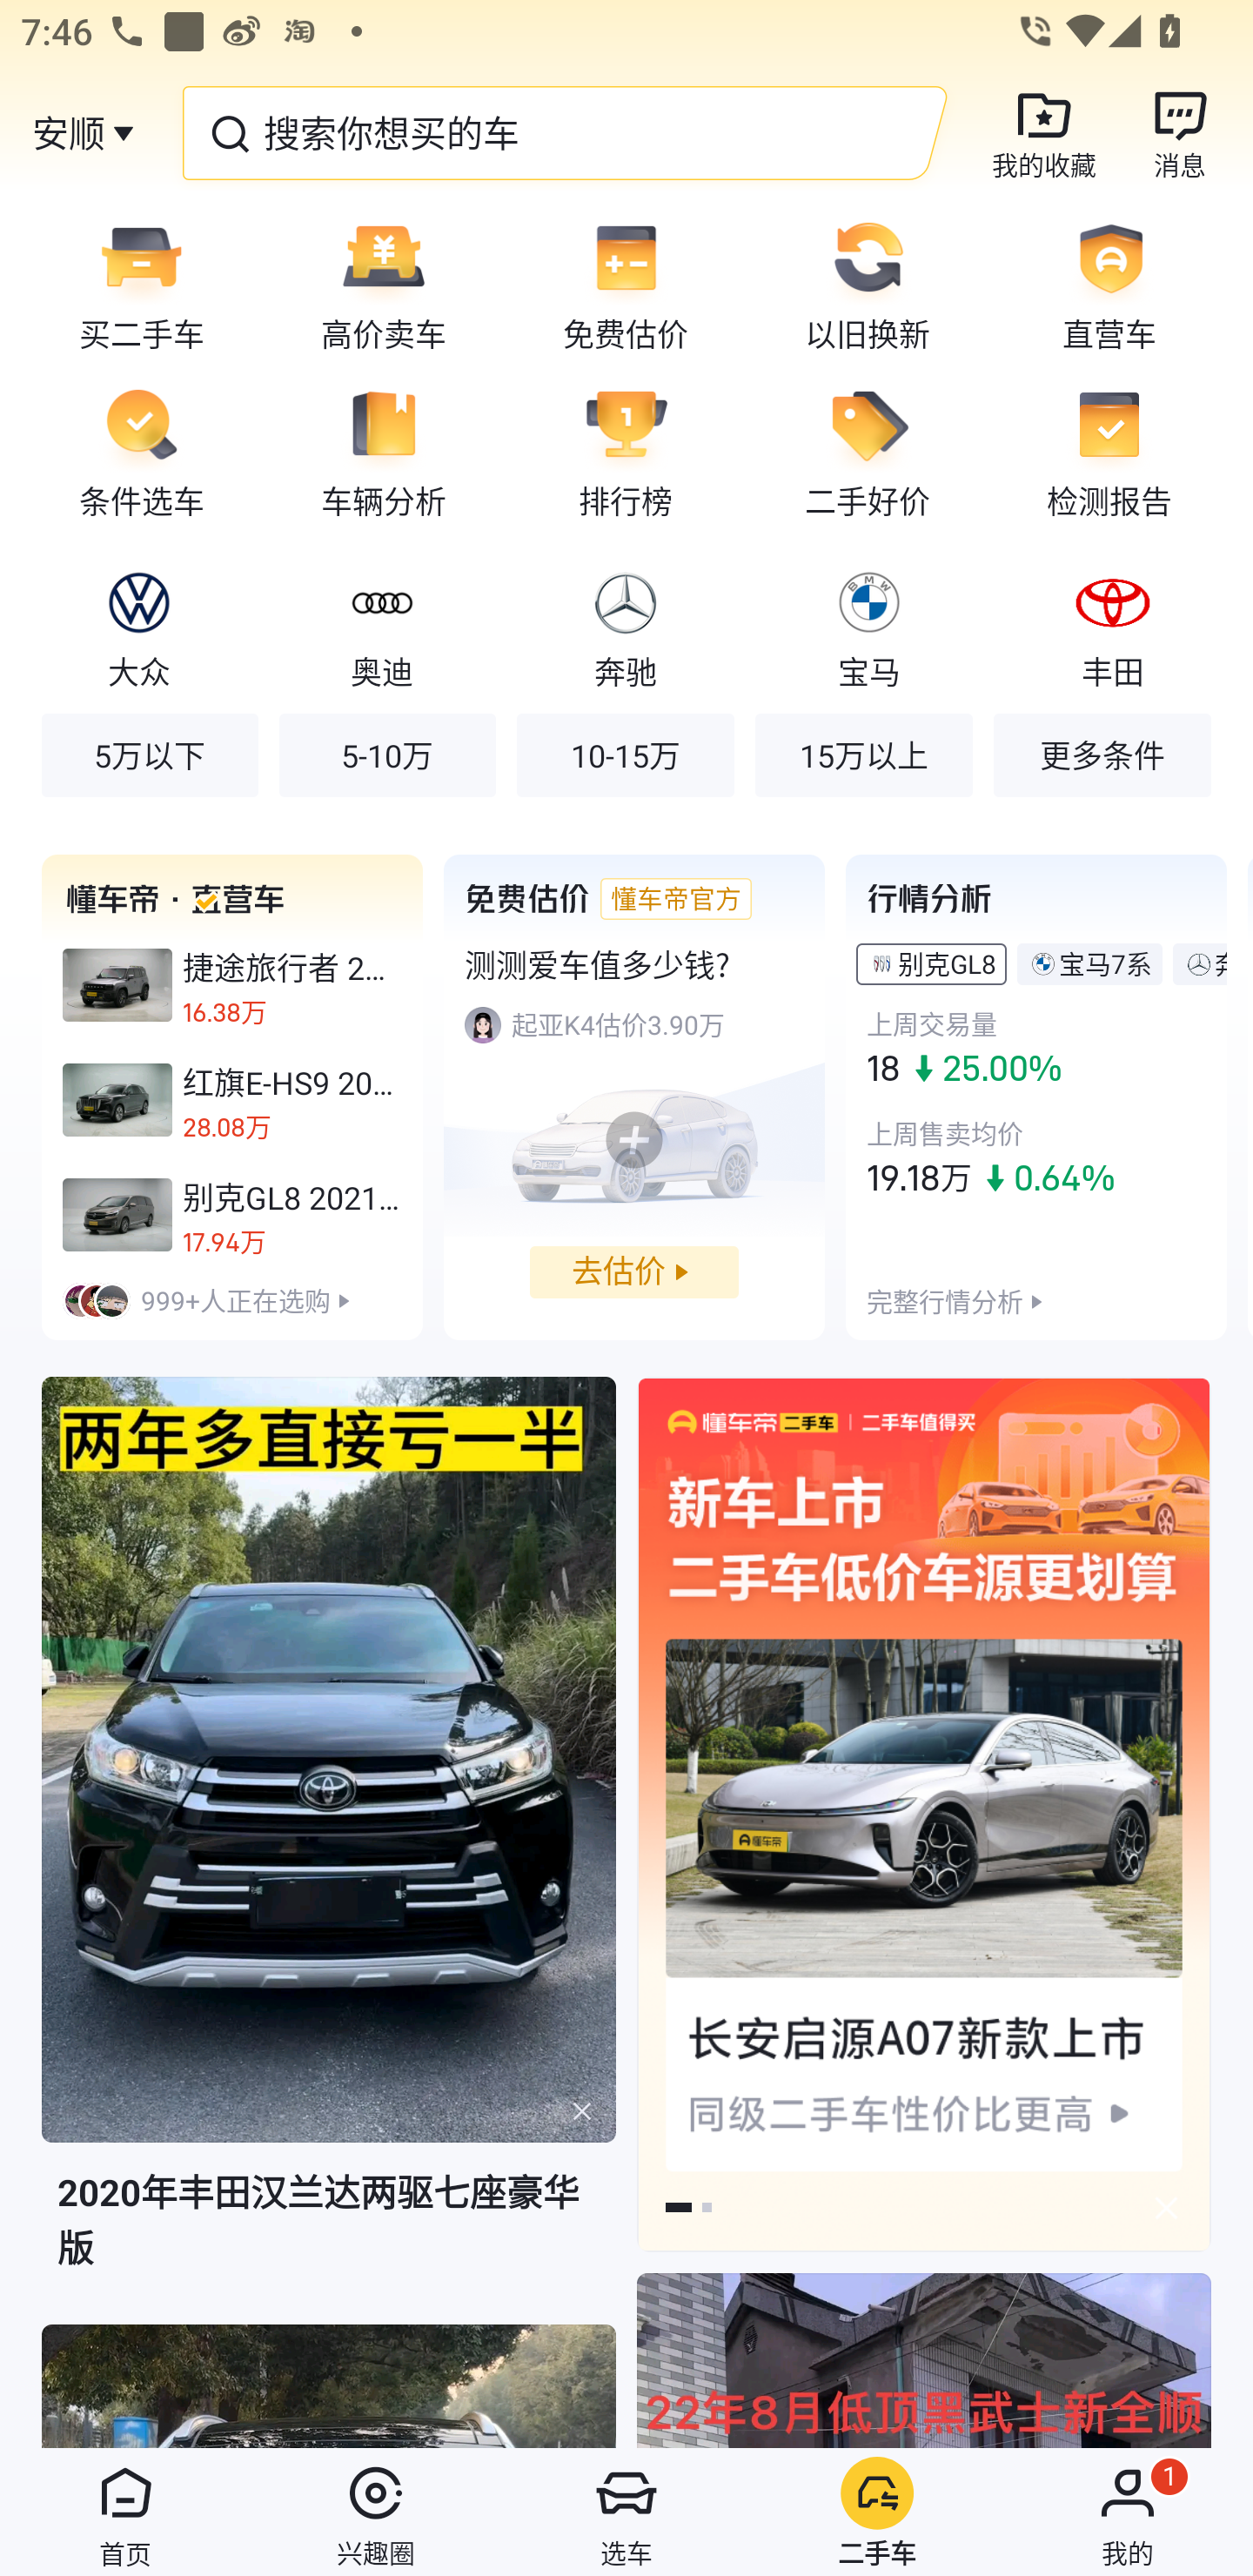 The image size is (1253, 2576). What do you see at coordinates (150, 754) in the screenshot?
I see `5万以下` at bounding box center [150, 754].